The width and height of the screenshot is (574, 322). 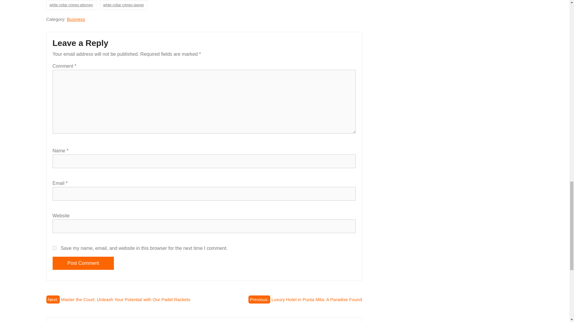 I want to click on Post Comment, so click(x=83, y=263).